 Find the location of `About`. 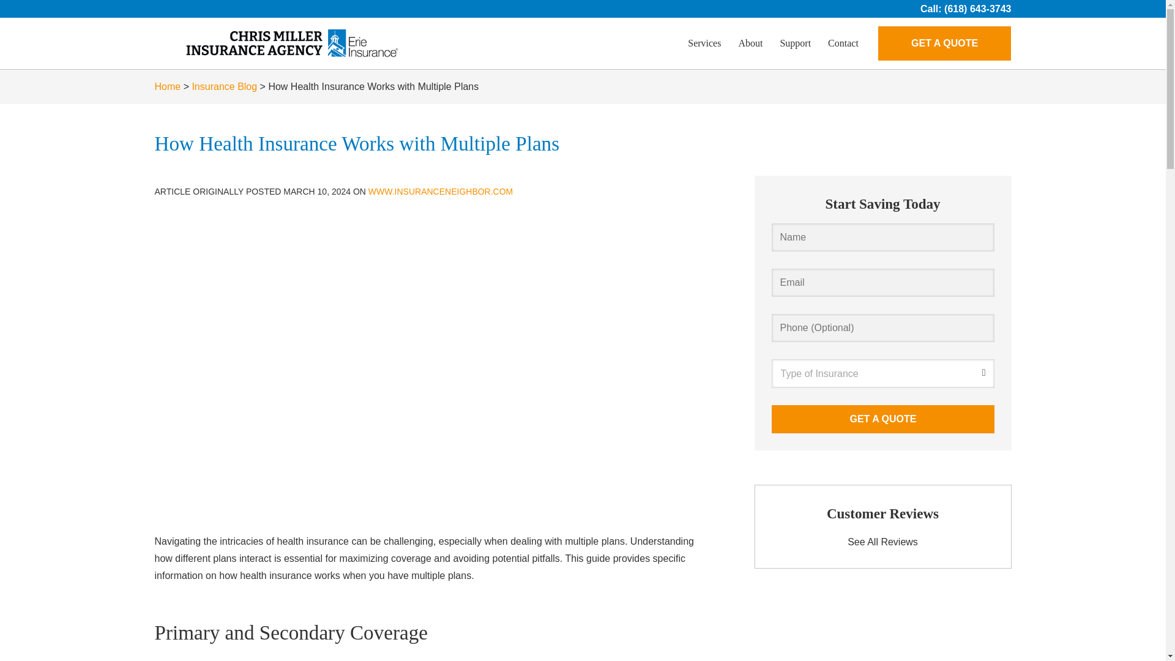

About is located at coordinates (750, 43).